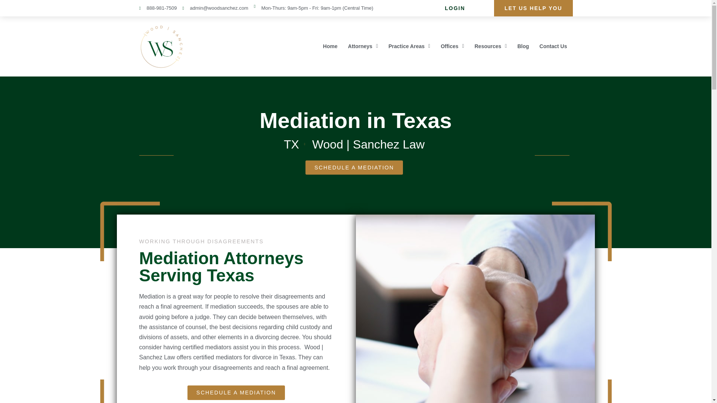 The height and width of the screenshot is (403, 717). Describe the element at coordinates (130, 231) in the screenshot. I see `left-top-po9xlel4pjx0vx1domzmoixuyh3qgh8twh46oyk30g` at that location.